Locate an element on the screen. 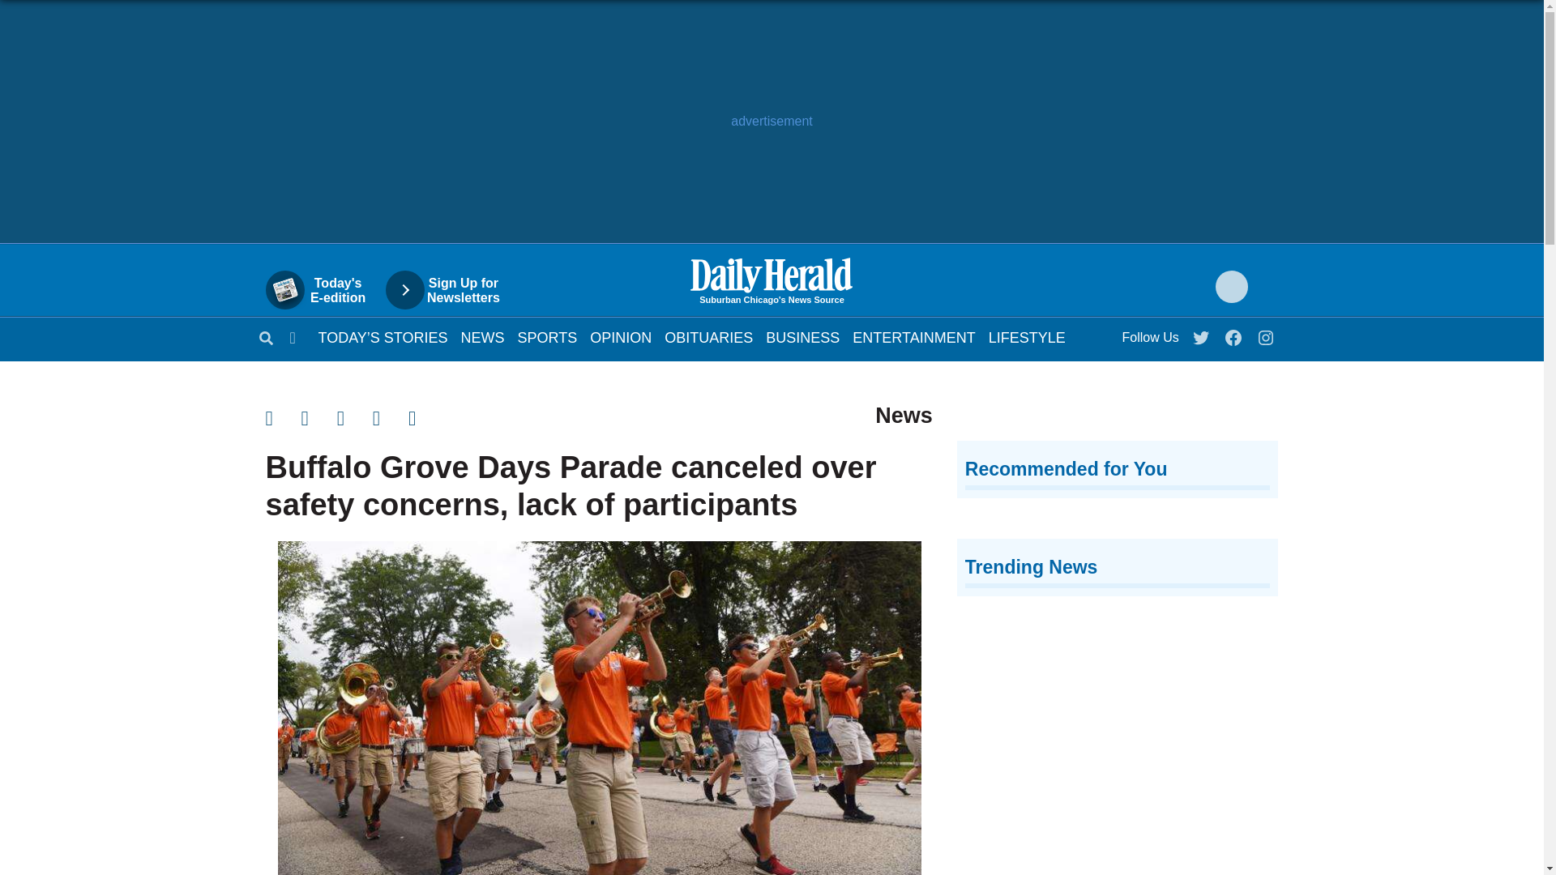  Business is located at coordinates (802, 337).